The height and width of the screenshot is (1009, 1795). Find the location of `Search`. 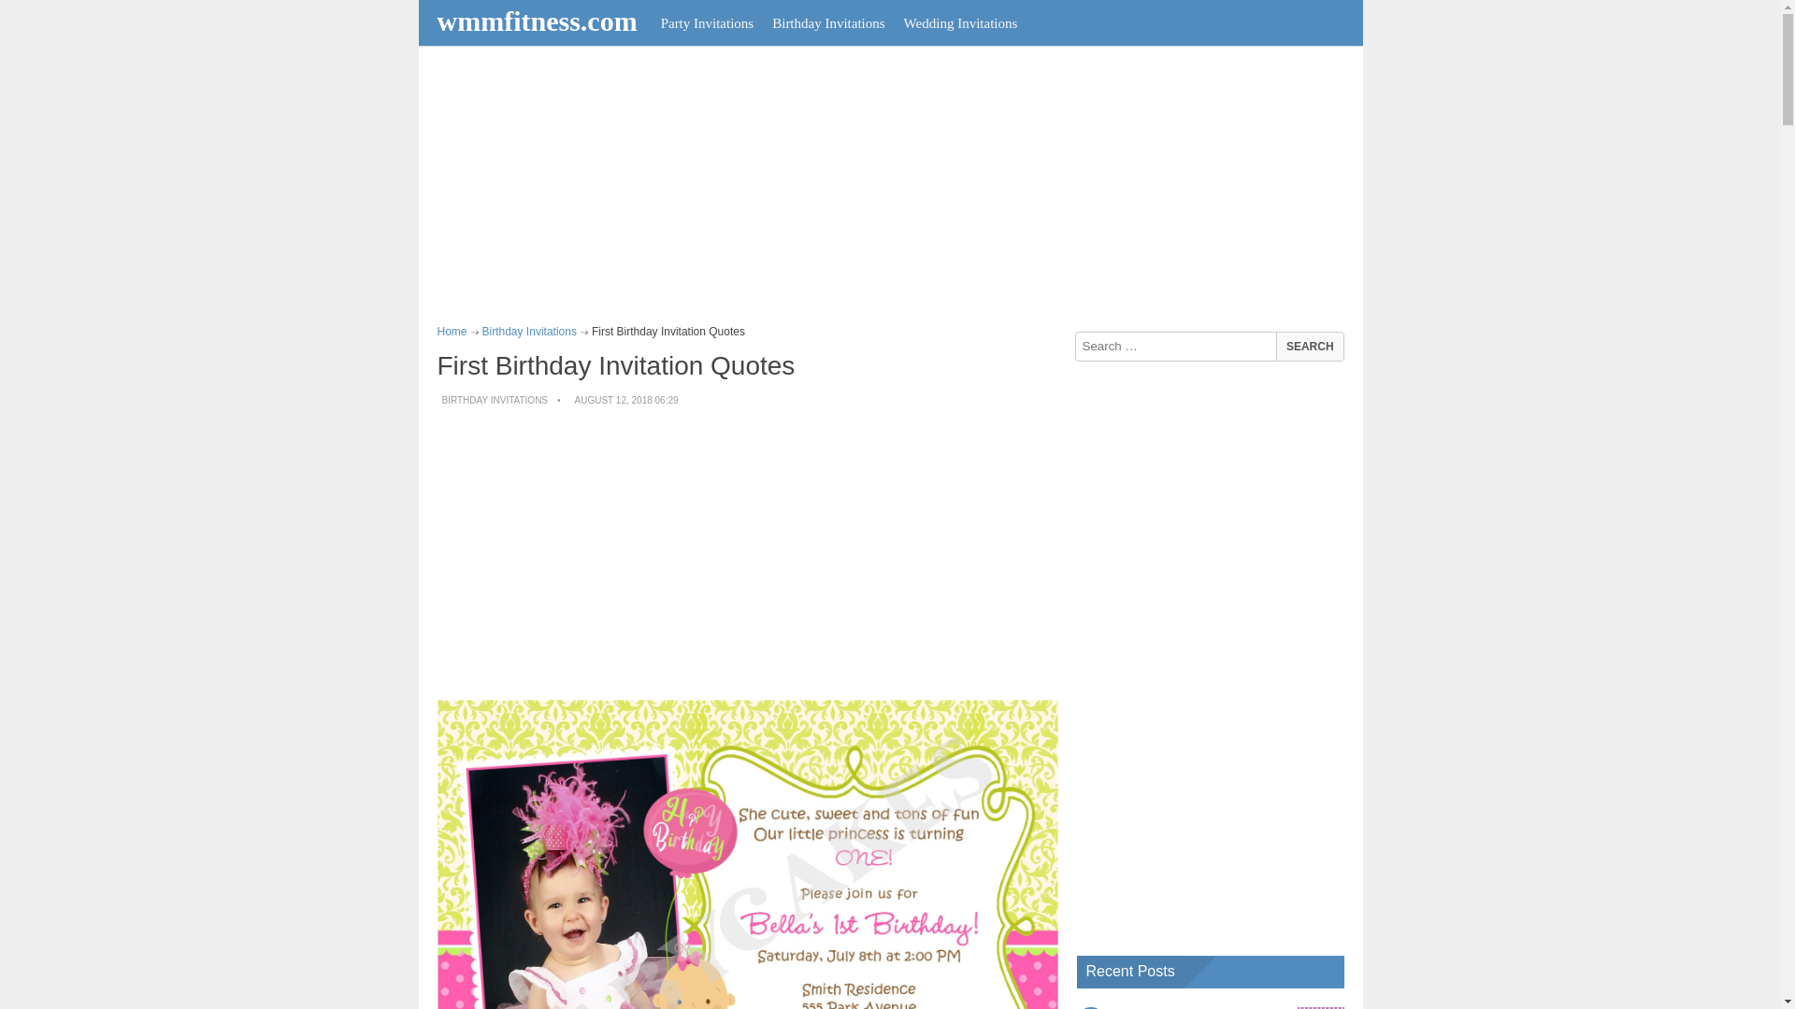

Search is located at coordinates (1309, 346).